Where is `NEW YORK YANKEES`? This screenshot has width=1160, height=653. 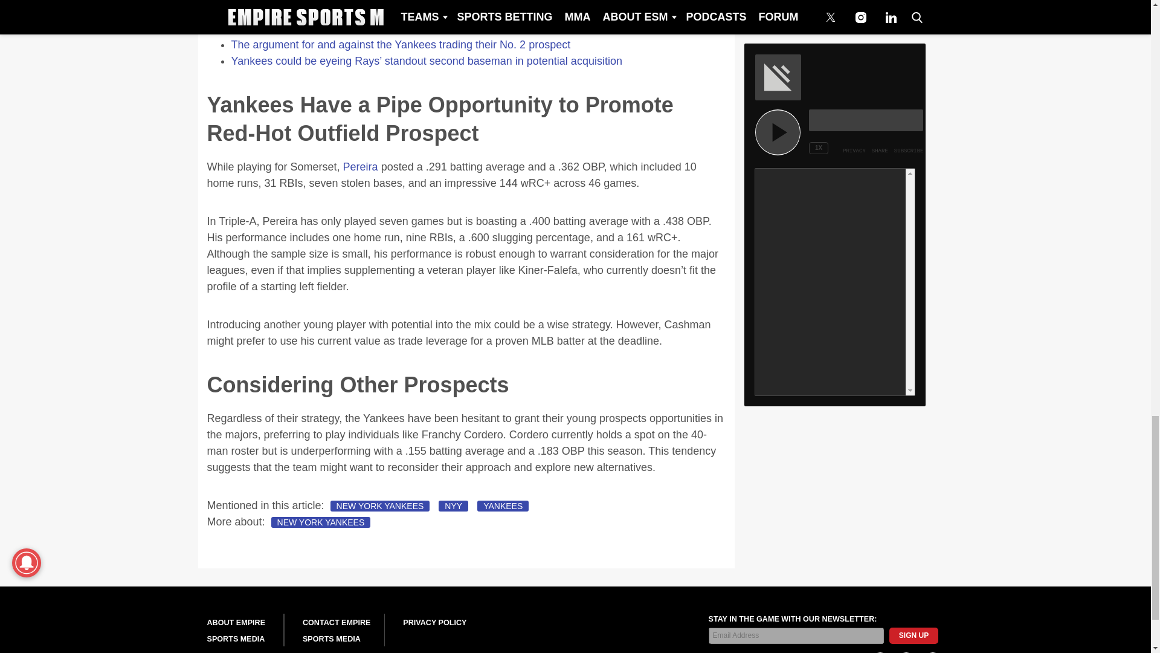
NEW YORK YANKEES is located at coordinates (381, 505).